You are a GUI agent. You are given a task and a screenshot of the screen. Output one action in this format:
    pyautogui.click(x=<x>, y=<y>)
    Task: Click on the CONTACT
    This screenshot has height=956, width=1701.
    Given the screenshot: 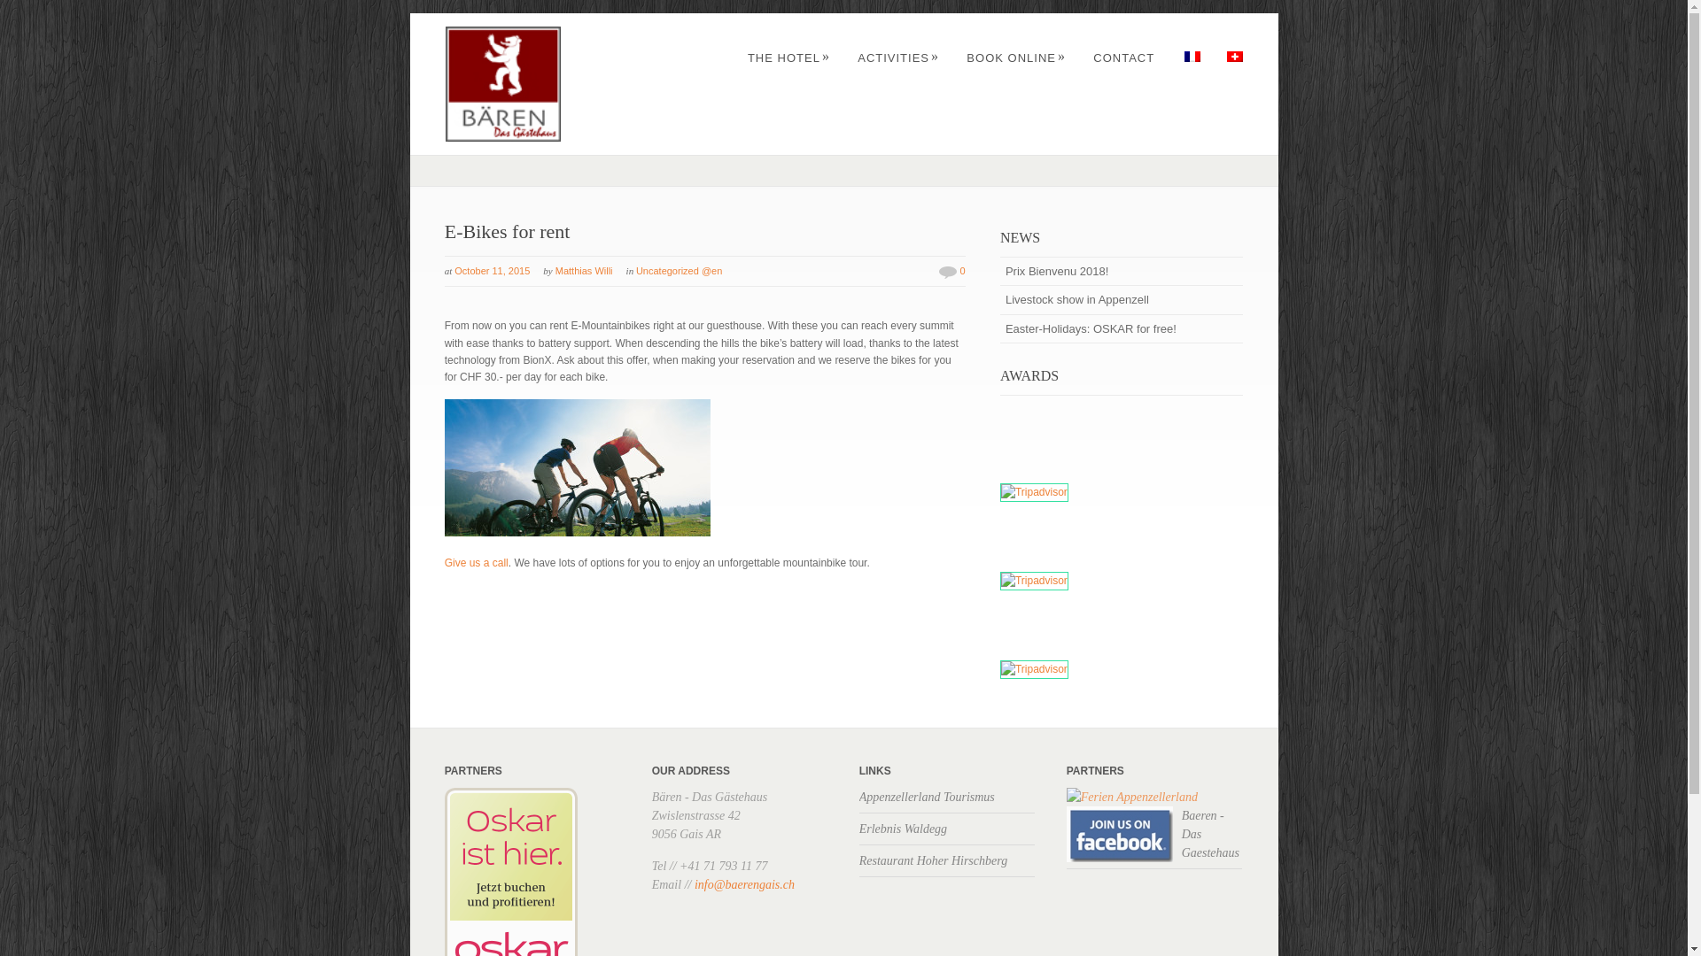 What is the action you would take?
    pyautogui.click(x=1123, y=58)
    